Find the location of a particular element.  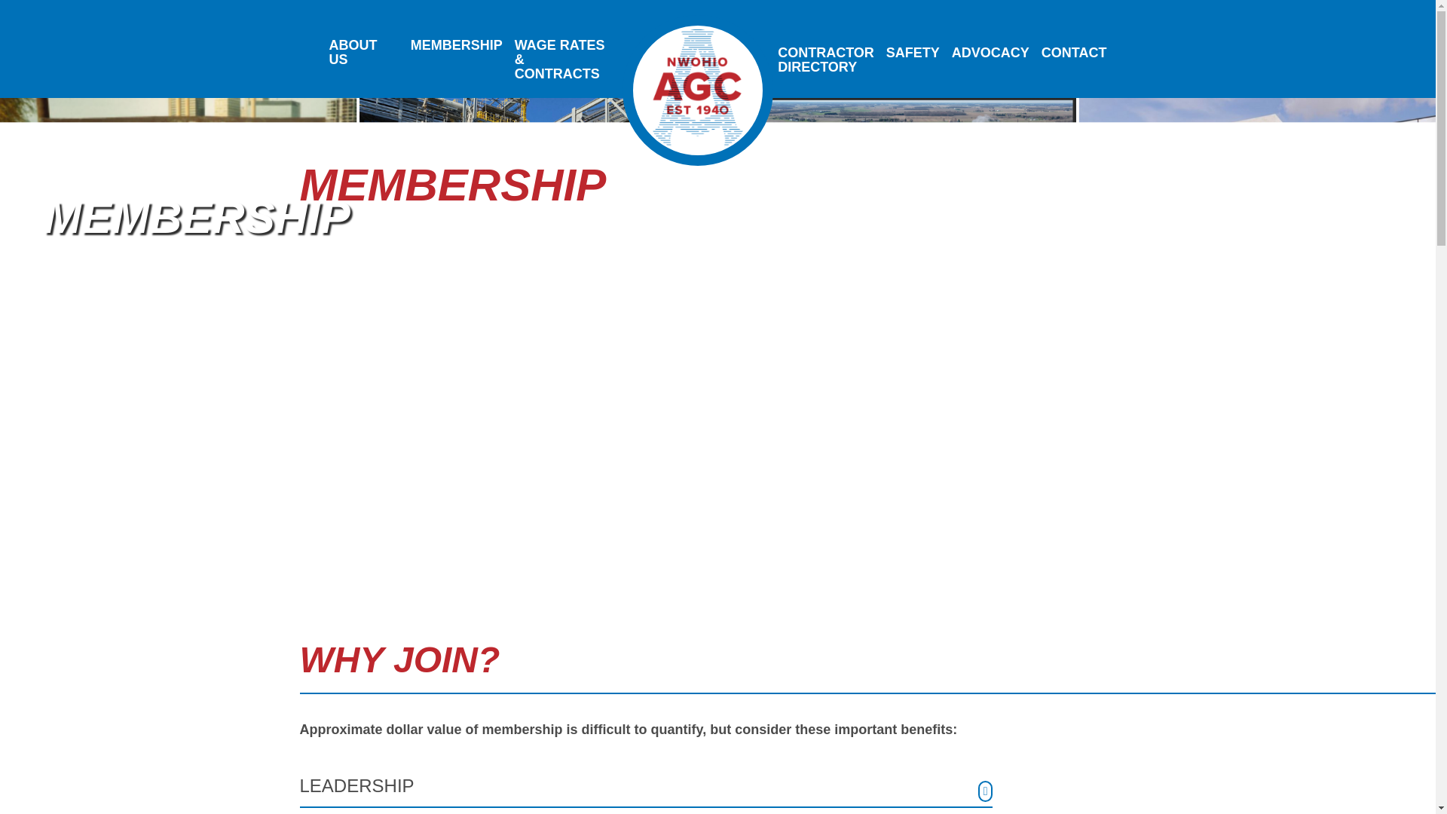

Safety is located at coordinates (913, 53).